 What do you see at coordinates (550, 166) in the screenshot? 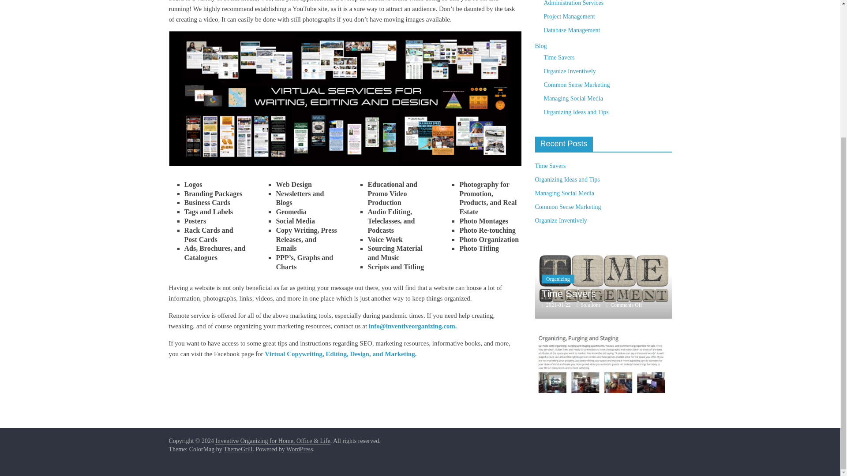
I see `Time Savers` at bounding box center [550, 166].